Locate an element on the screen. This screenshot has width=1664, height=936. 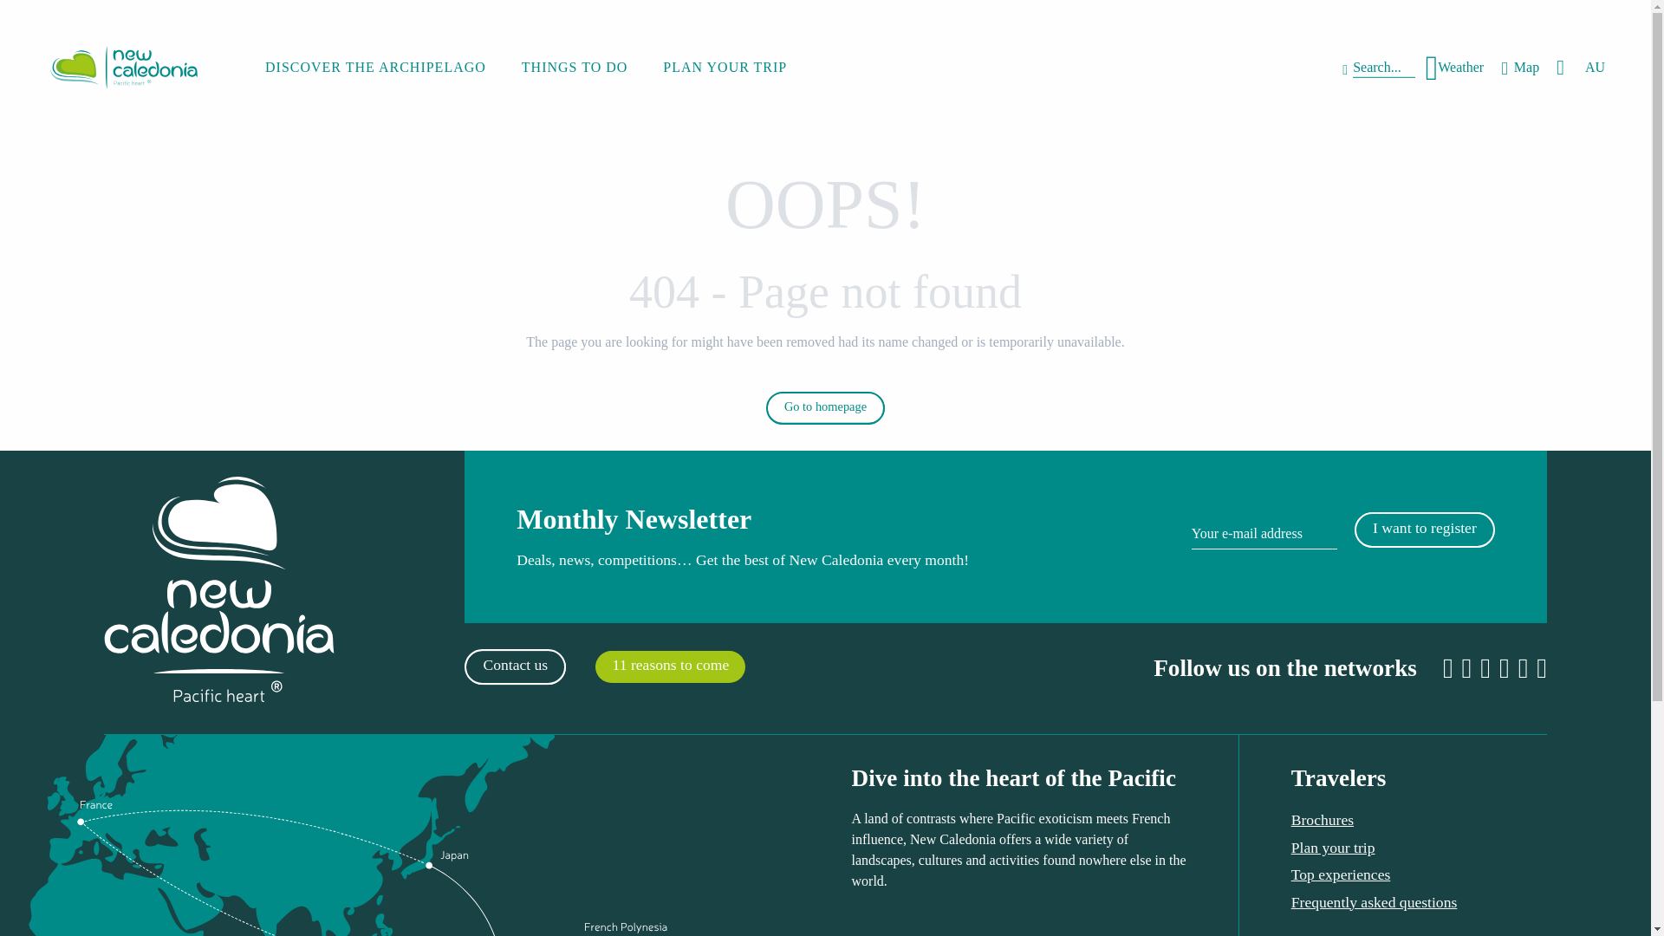
Top experiences is located at coordinates (1341, 874).